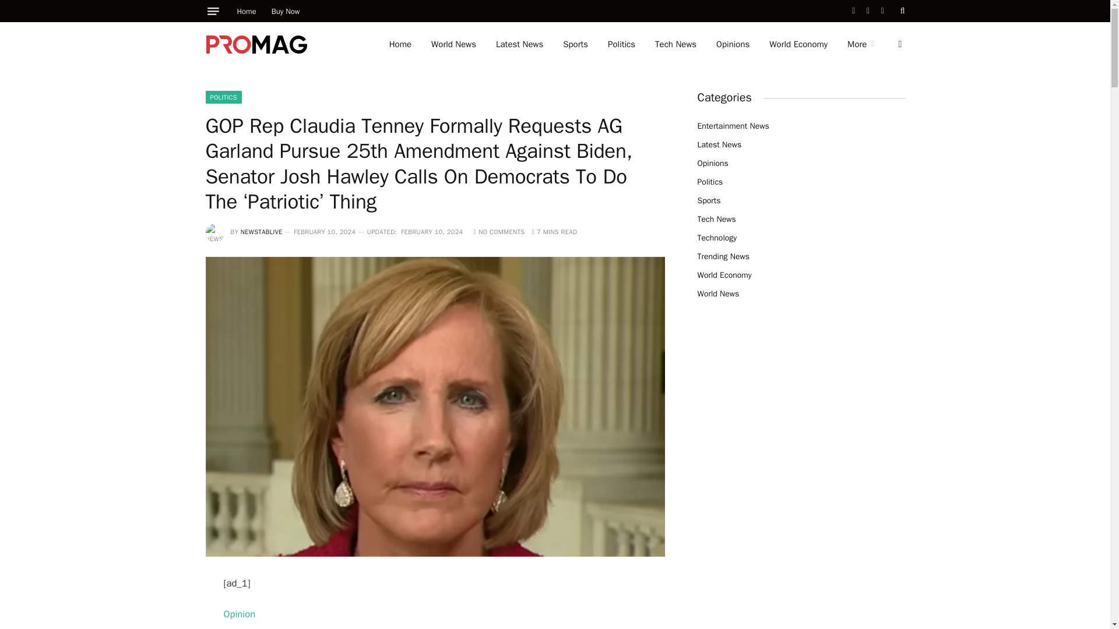  I want to click on Home, so click(247, 10).